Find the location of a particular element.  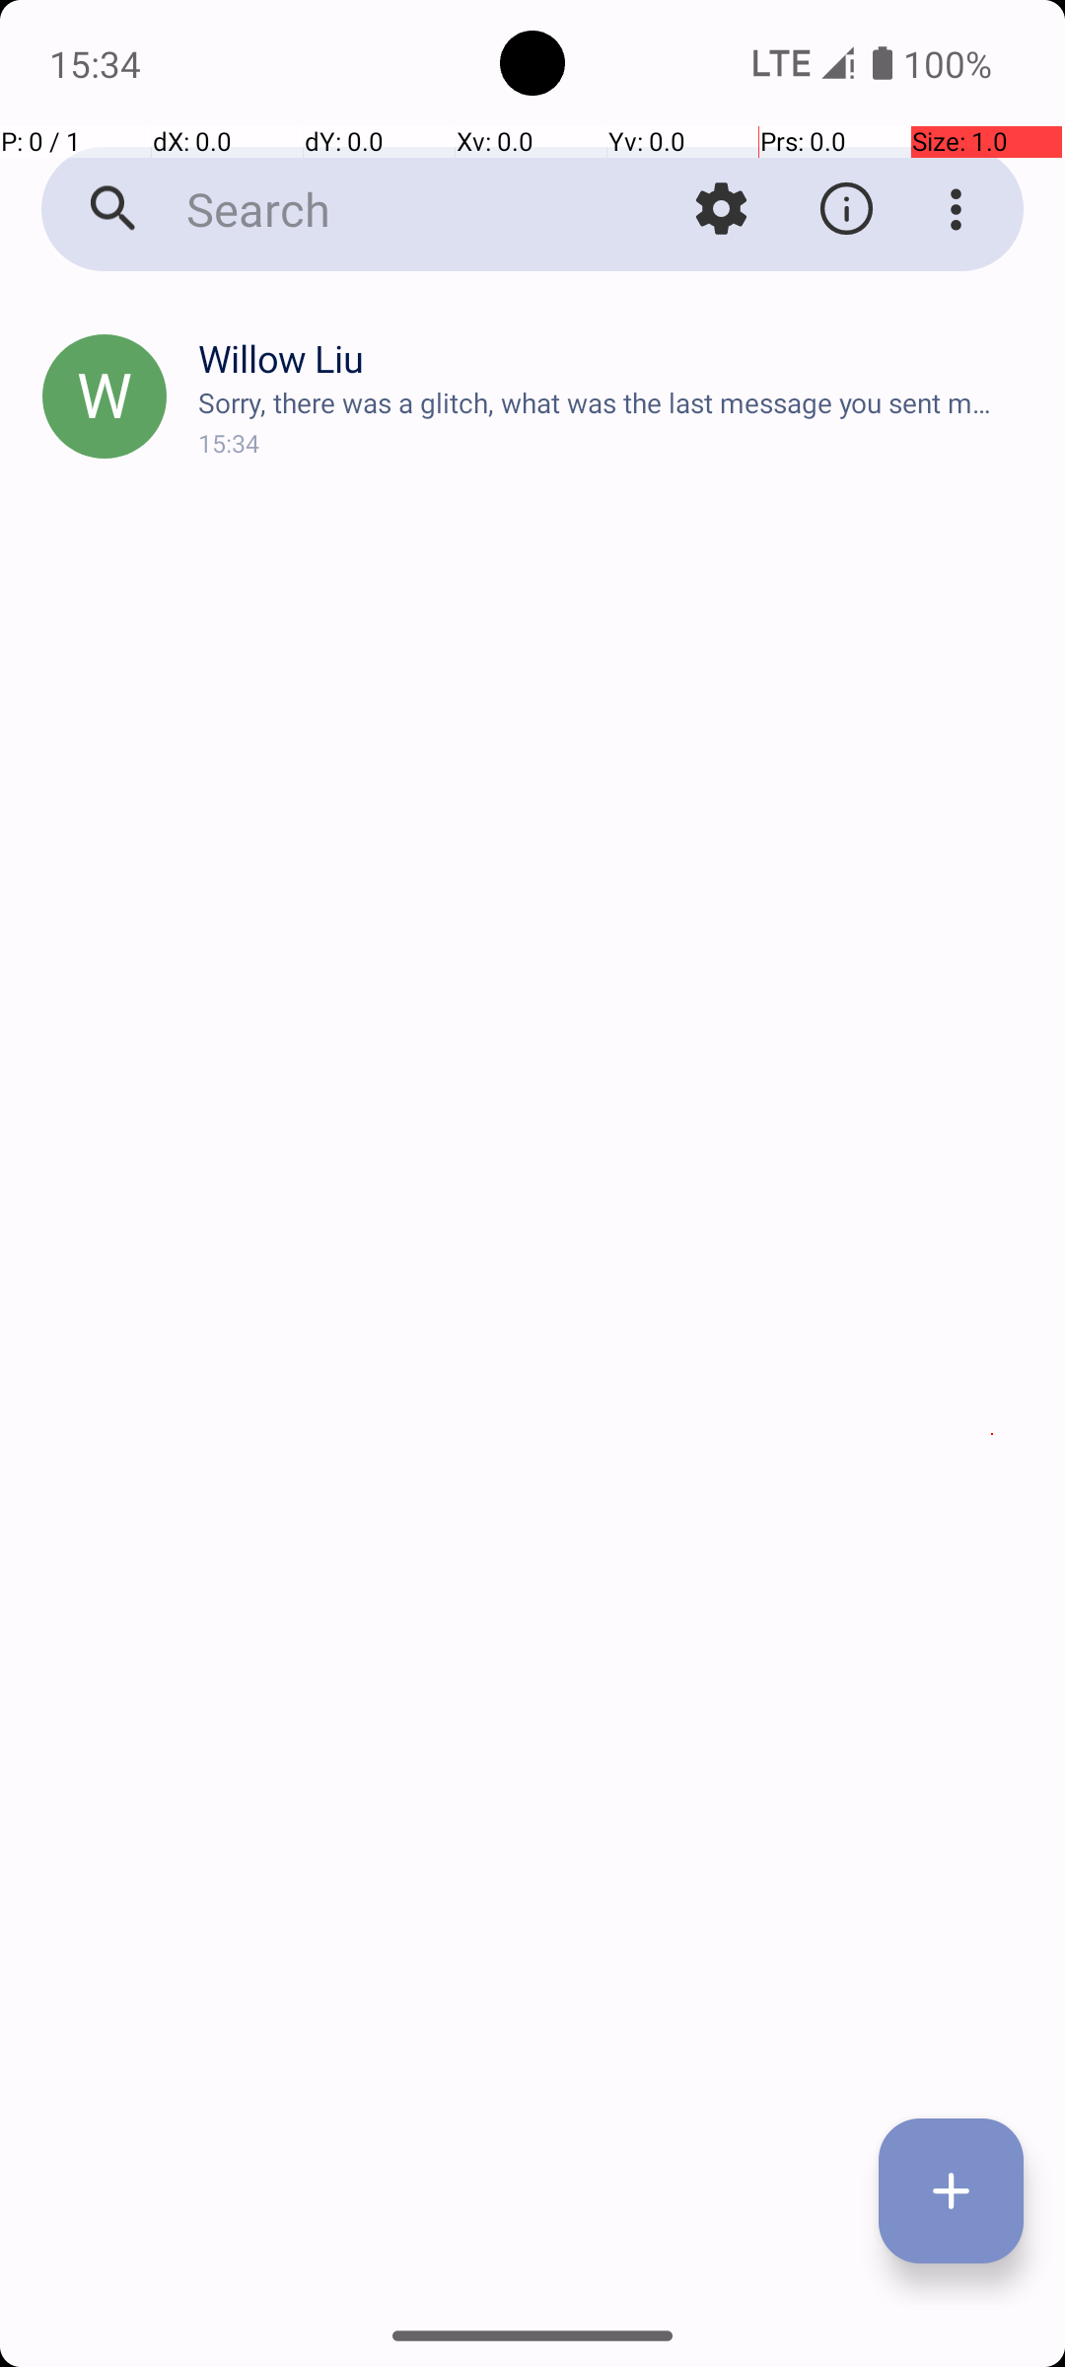

Willow Liu is located at coordinates (615, 359).